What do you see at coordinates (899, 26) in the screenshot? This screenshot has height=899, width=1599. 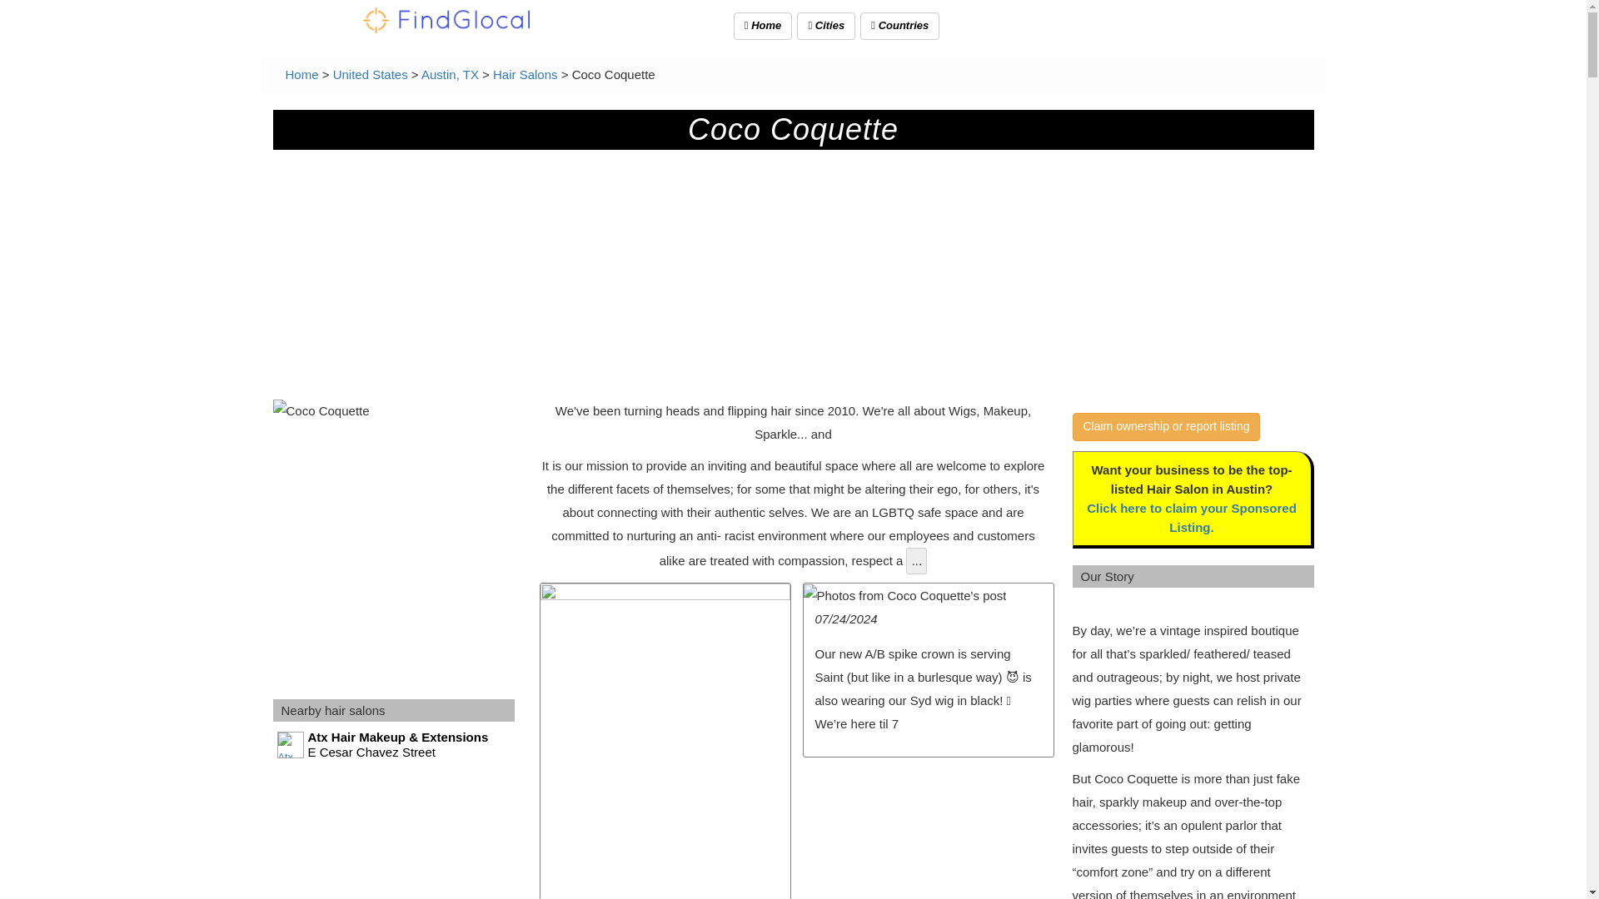 I see `Countries` at bounding box center [899, 26].